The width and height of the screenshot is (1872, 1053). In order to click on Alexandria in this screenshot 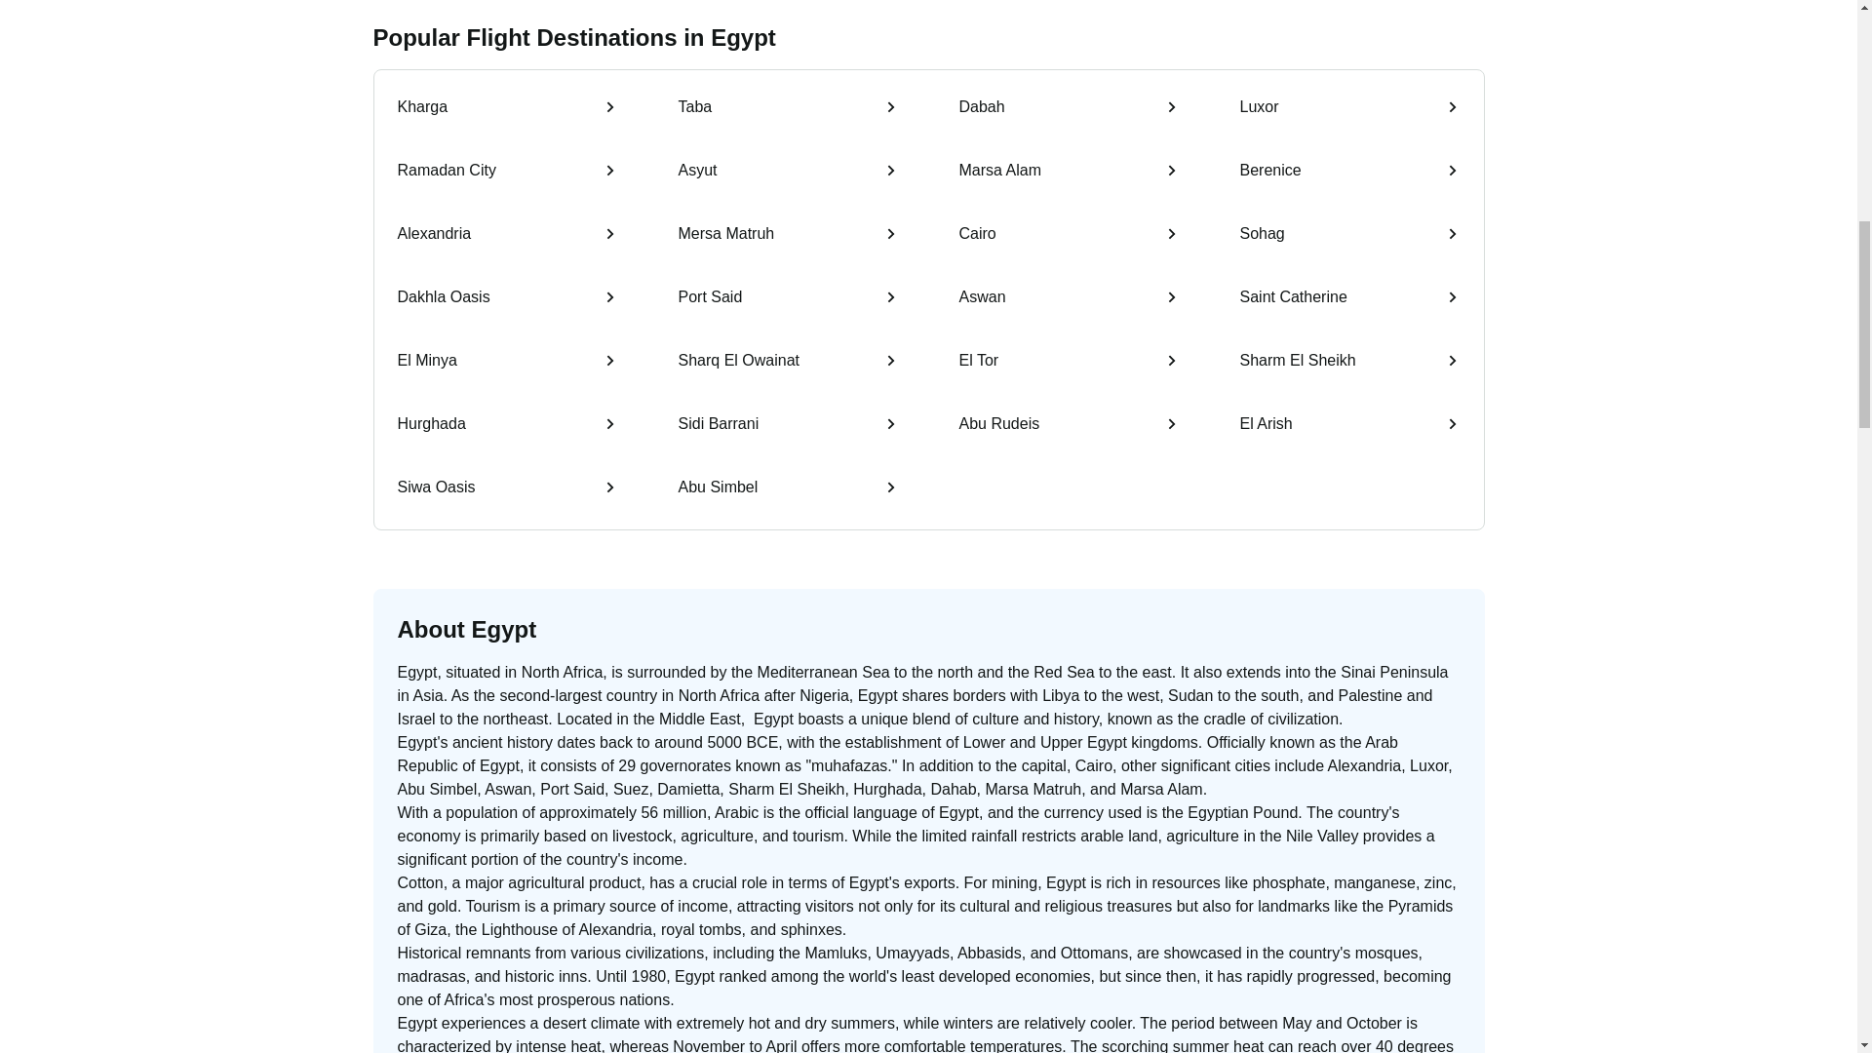, I will do `click(507, 236)`.